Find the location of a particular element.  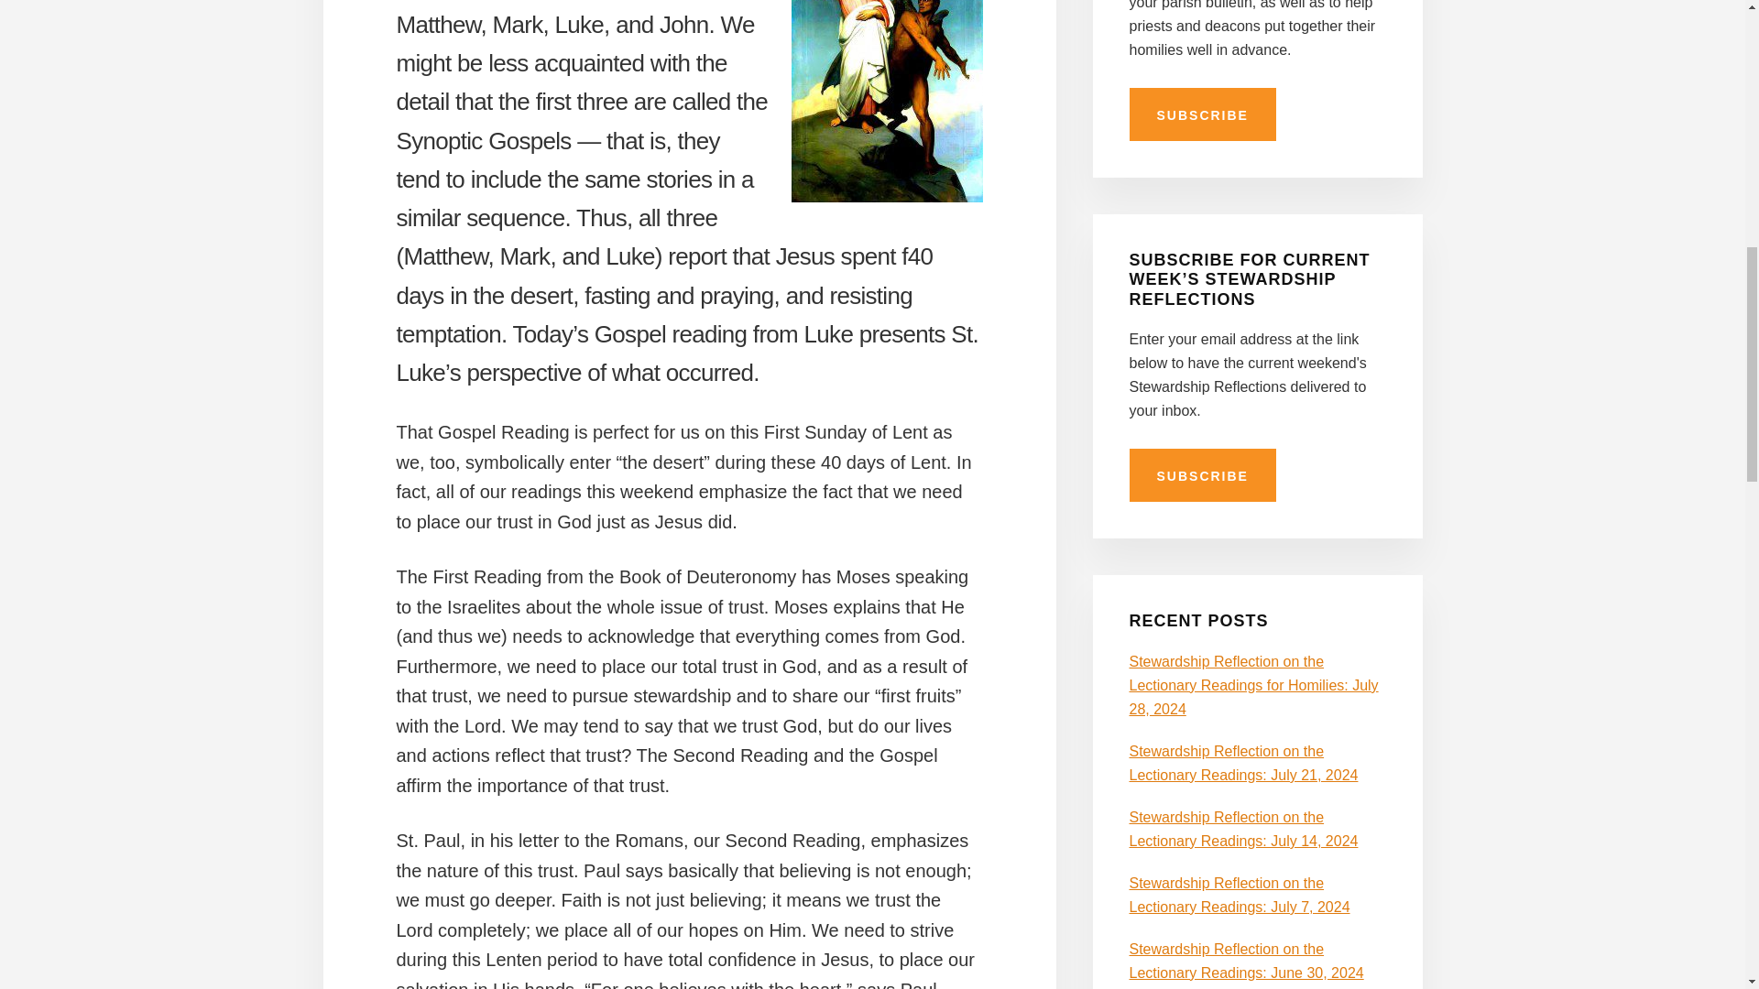

SUBSCRIBE is located at coordinates (1202, 114).